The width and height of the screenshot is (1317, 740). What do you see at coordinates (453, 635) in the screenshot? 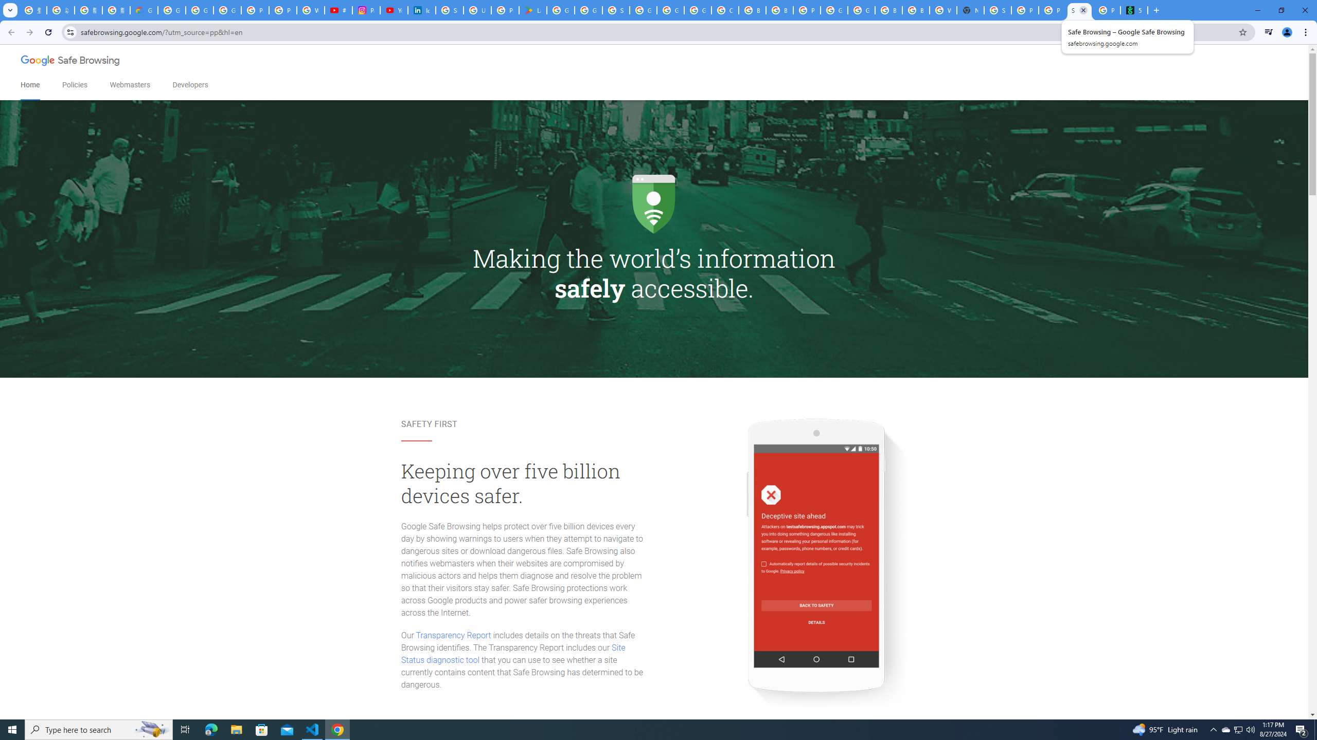
I see `Transparency Report` at bounding box center [453, 635].